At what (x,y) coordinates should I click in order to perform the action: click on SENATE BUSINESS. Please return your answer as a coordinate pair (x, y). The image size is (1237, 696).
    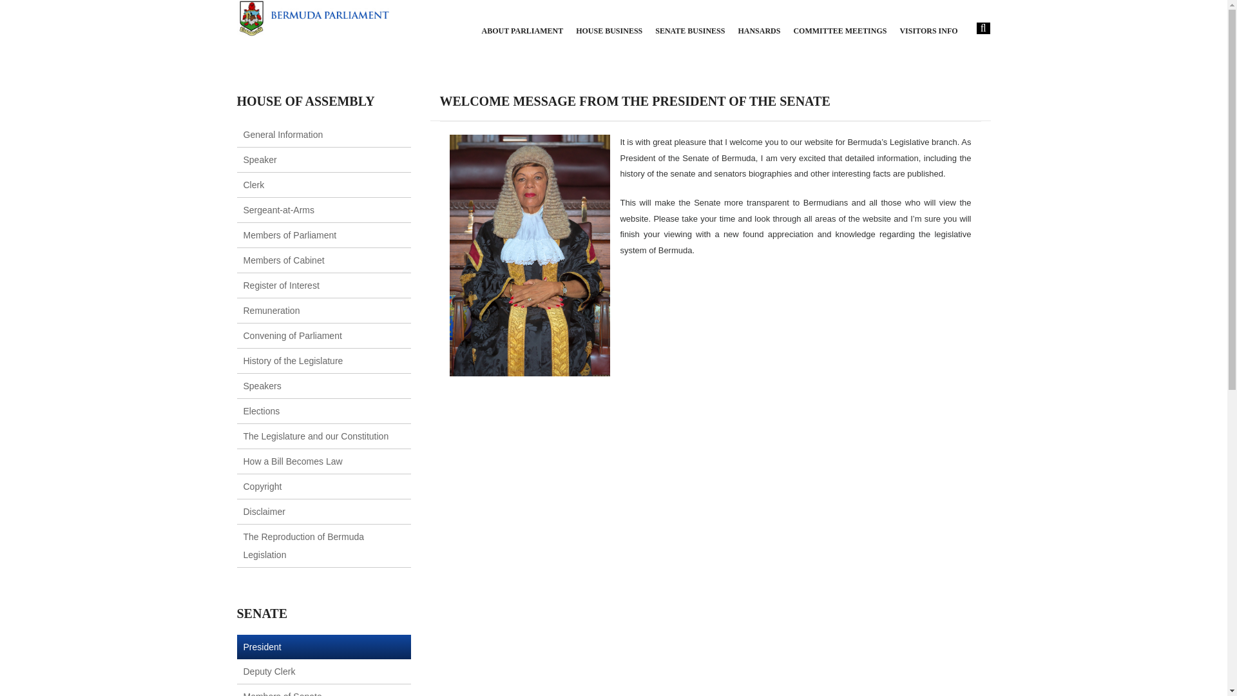
    Looking at the image, I should click on (690, 31).